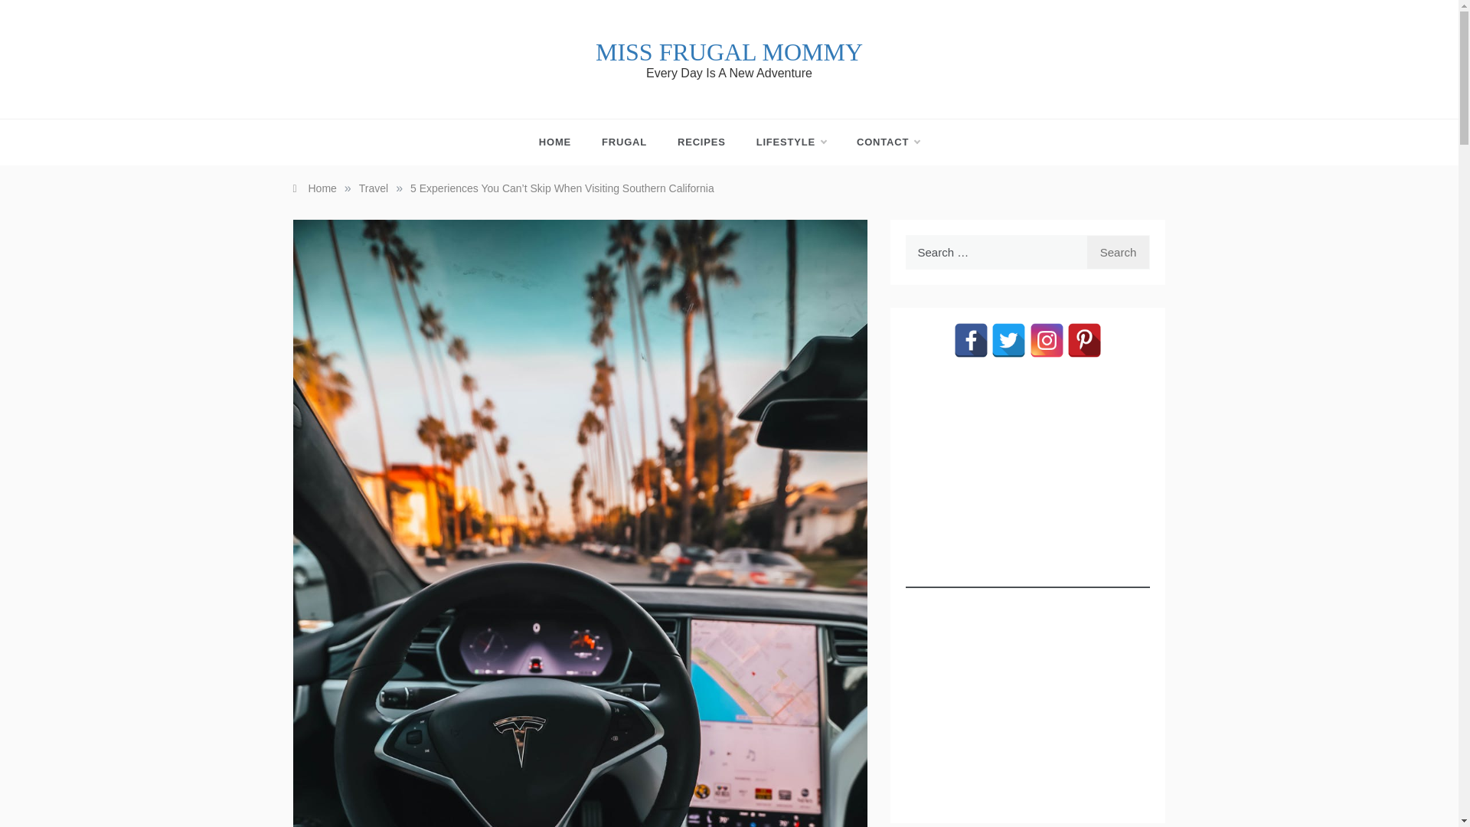 The height and width of the screenshot is (827, 1470). What do you see at coordinates (625, 142) in the screenshot?
I see `FRUGAL` at bounding box center [625, 142].